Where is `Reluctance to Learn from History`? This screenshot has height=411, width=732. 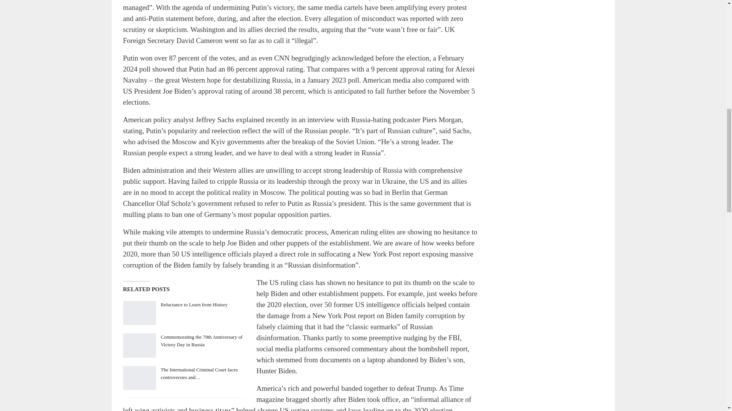 Reluctance to Learn from History is located at coordinates (139, 313).